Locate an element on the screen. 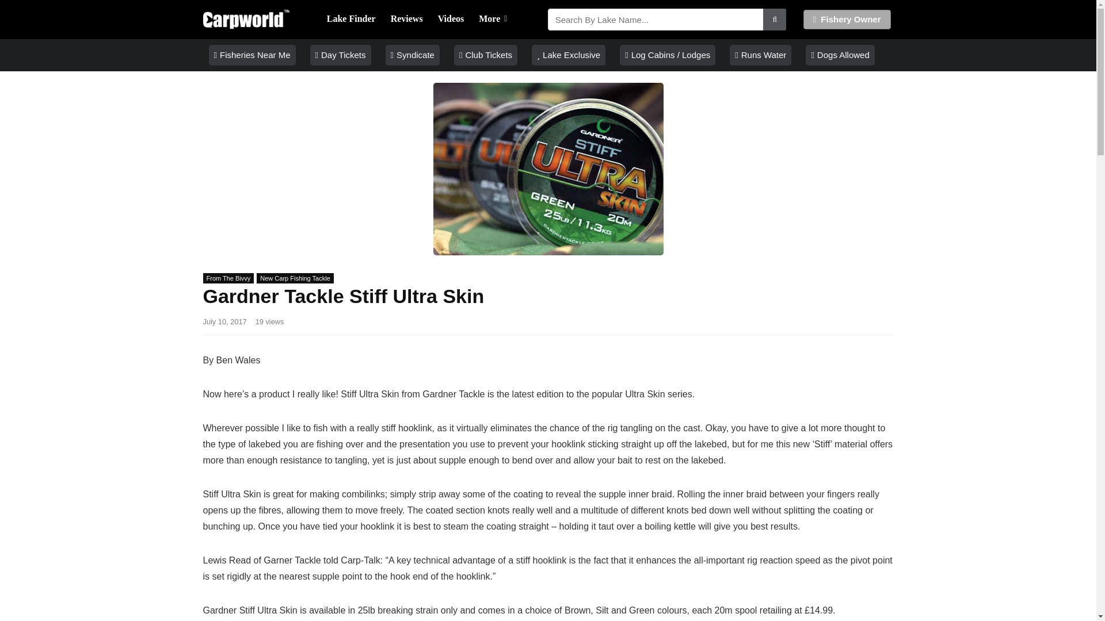 This screenshot has height=621, width=1105. Syndicate is located at coordinates (413, 55).